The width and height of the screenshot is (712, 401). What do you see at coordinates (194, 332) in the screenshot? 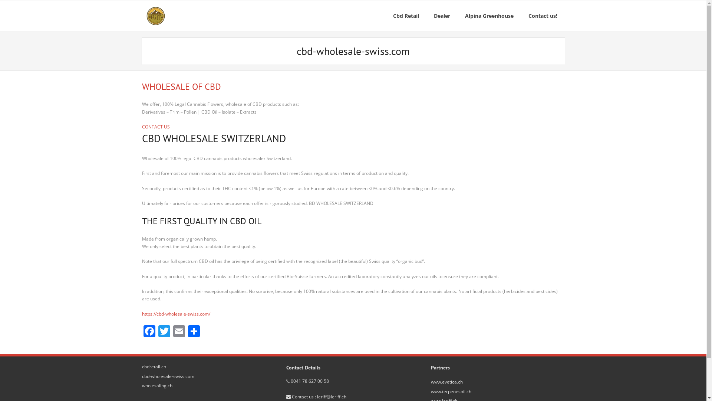
I see `Share` at bounding box center [194, 332].